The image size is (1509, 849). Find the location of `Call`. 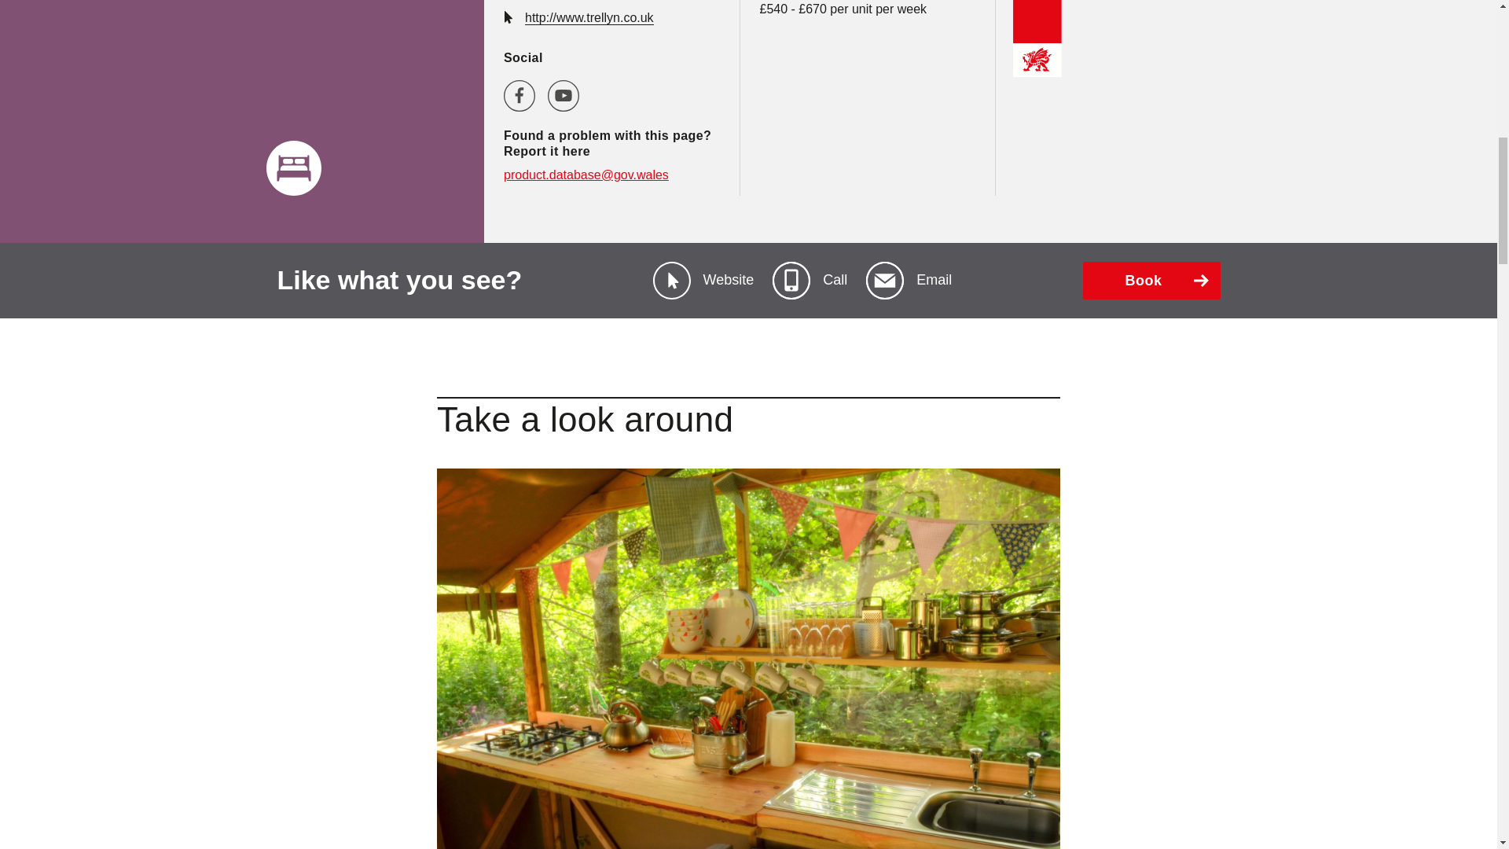

Call is located at coordinates (810, 280).